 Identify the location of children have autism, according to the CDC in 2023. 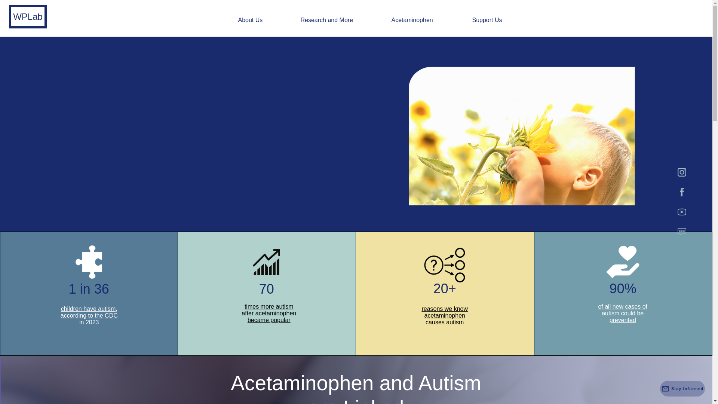
(89, 315).